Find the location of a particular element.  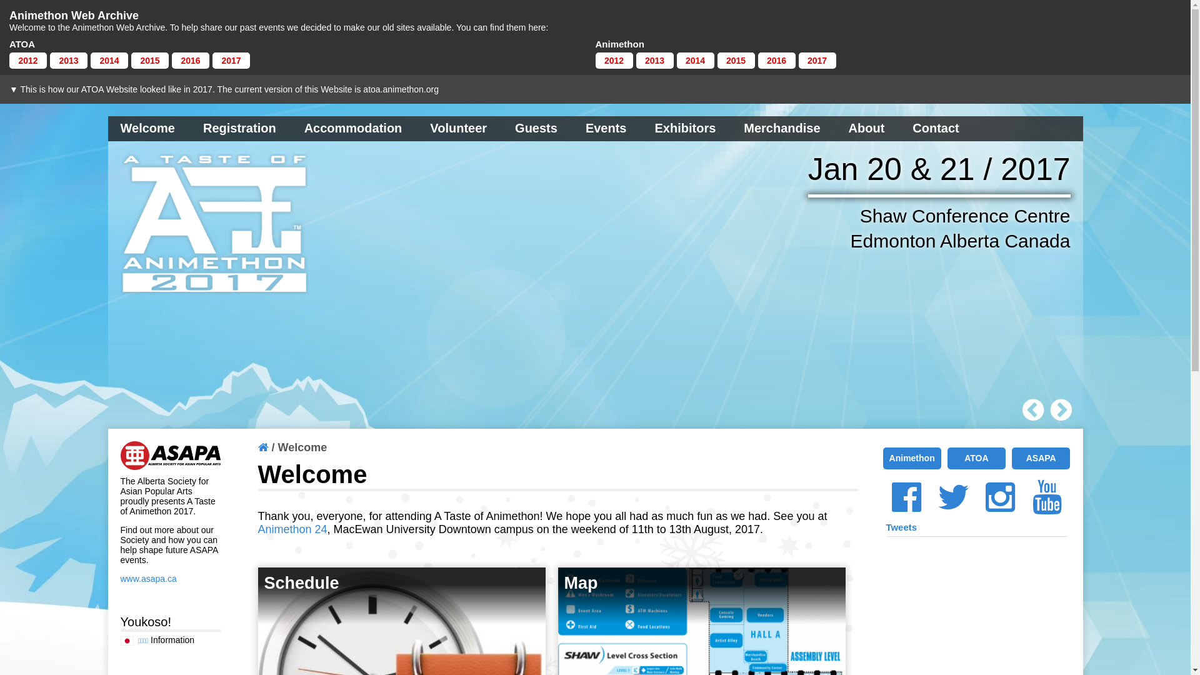

About is located at coordinates (867, 129).